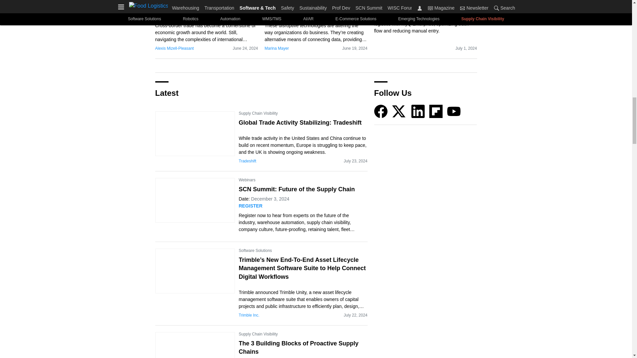  Describe the element at coordinates (247, 180) in the screenshot. I see `Webinars` at that location.